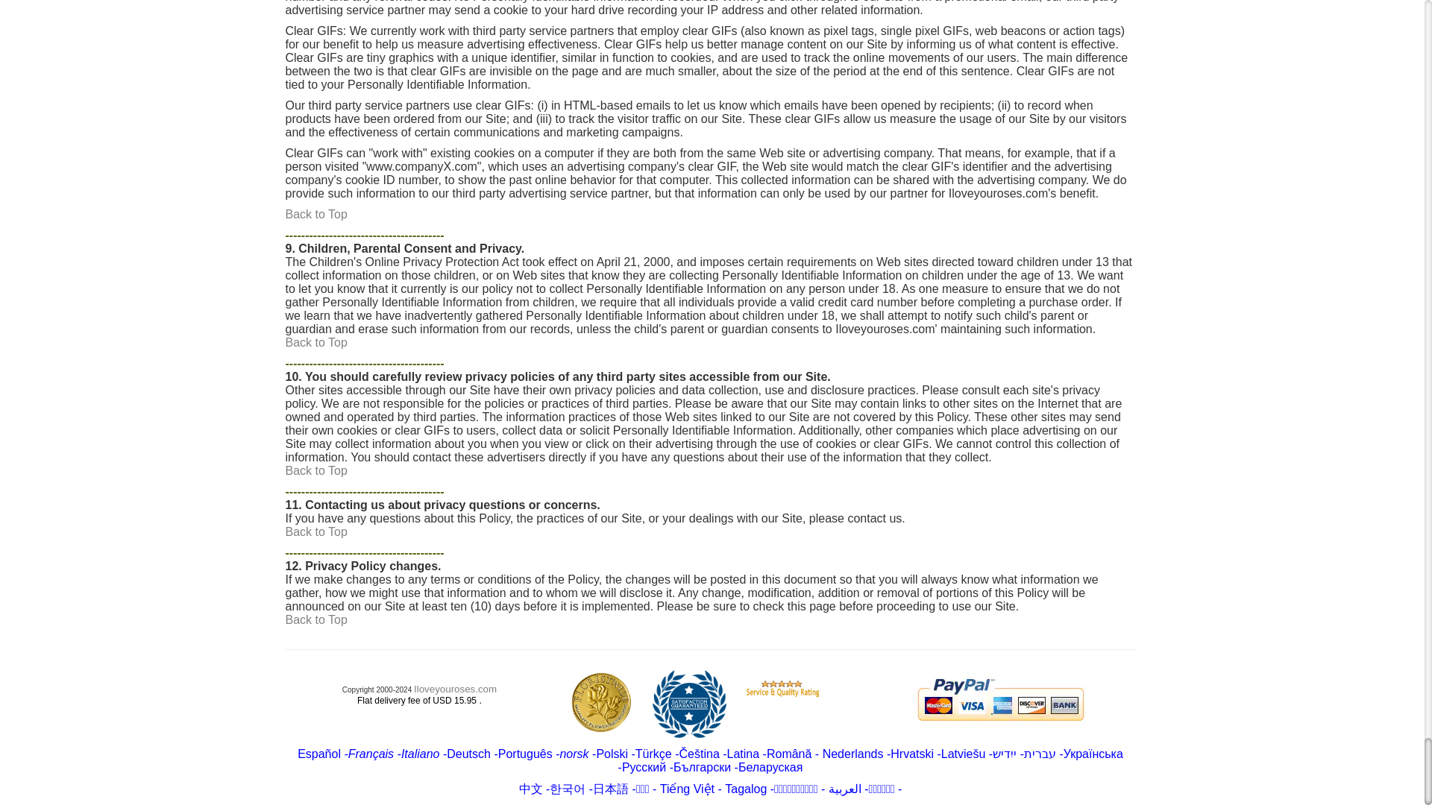 This screenshot has height=805, width=1432. What do you see at coordinates (852, 754) in the screenshot?
I see `Dutch` at bounding box center [852, 754].